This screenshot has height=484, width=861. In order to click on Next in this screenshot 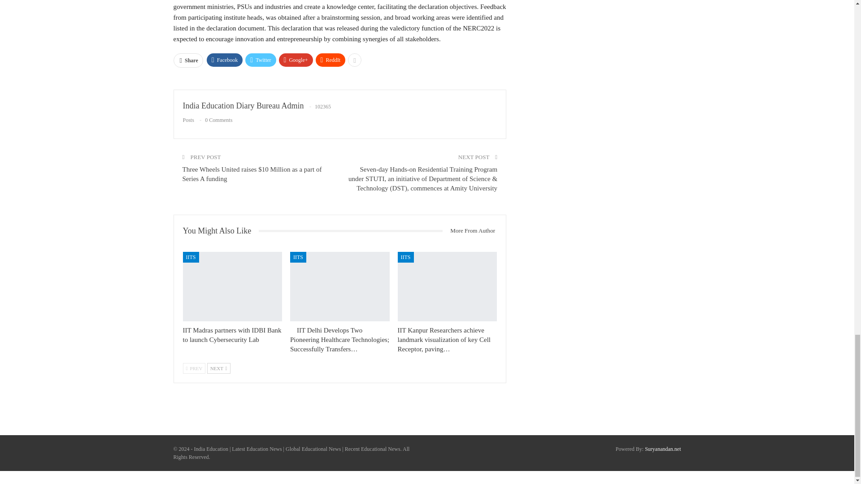, I will do `click(219, 368)`.